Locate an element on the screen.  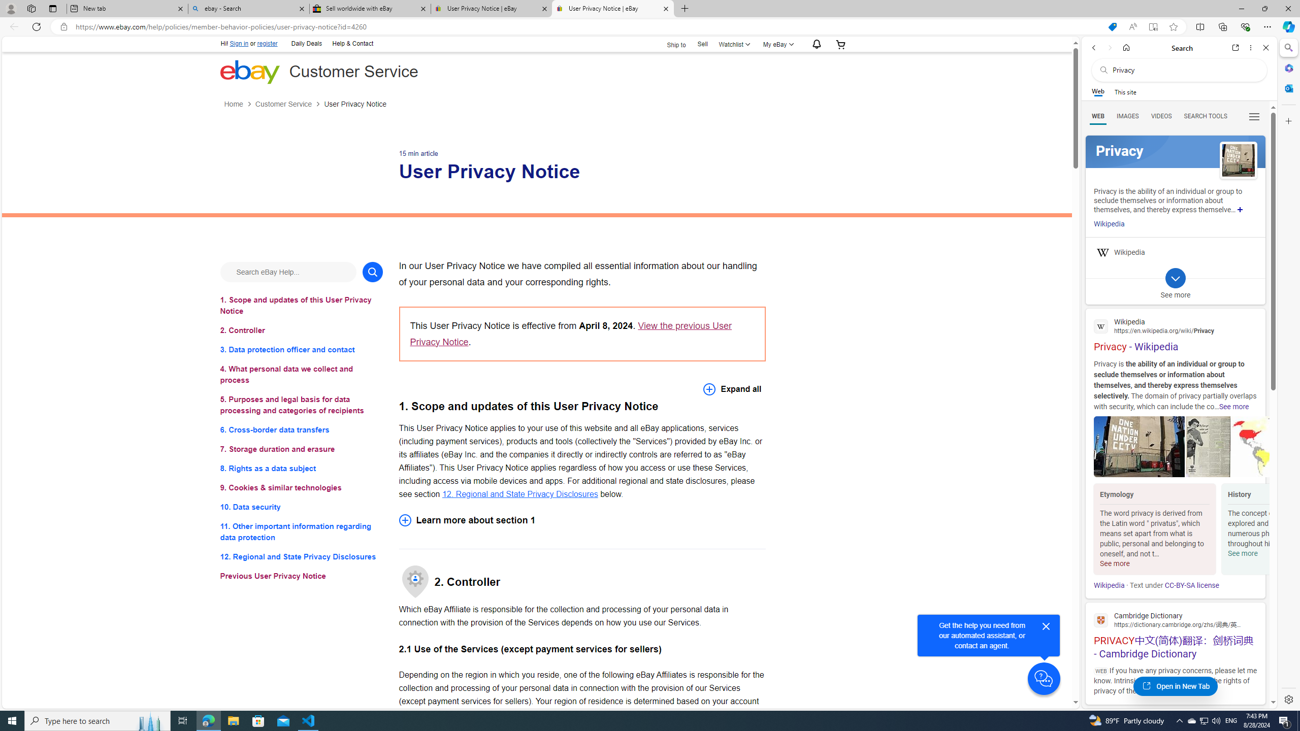
Ship to is located at coordinates (670, 44).